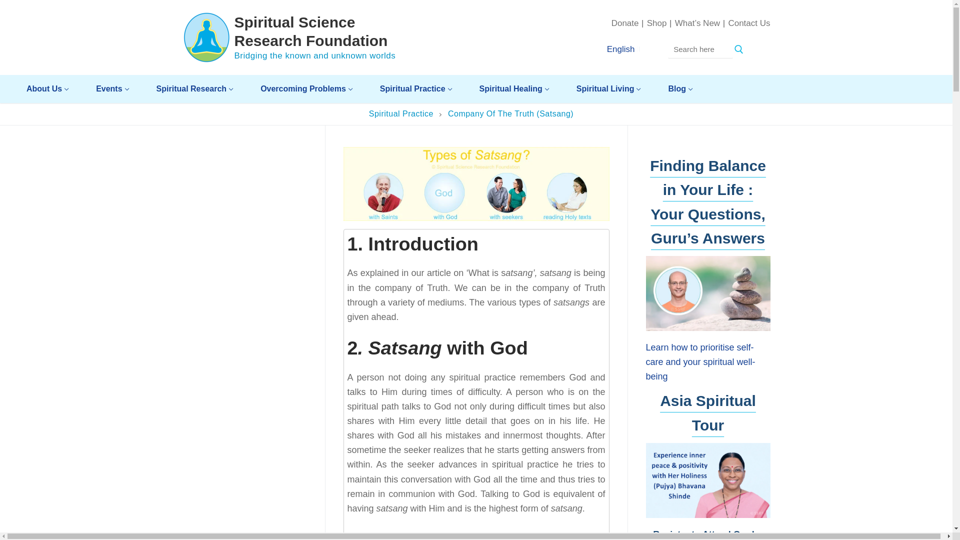  I want to click on Spiritual Science Research Foundation, so click(315, 32).